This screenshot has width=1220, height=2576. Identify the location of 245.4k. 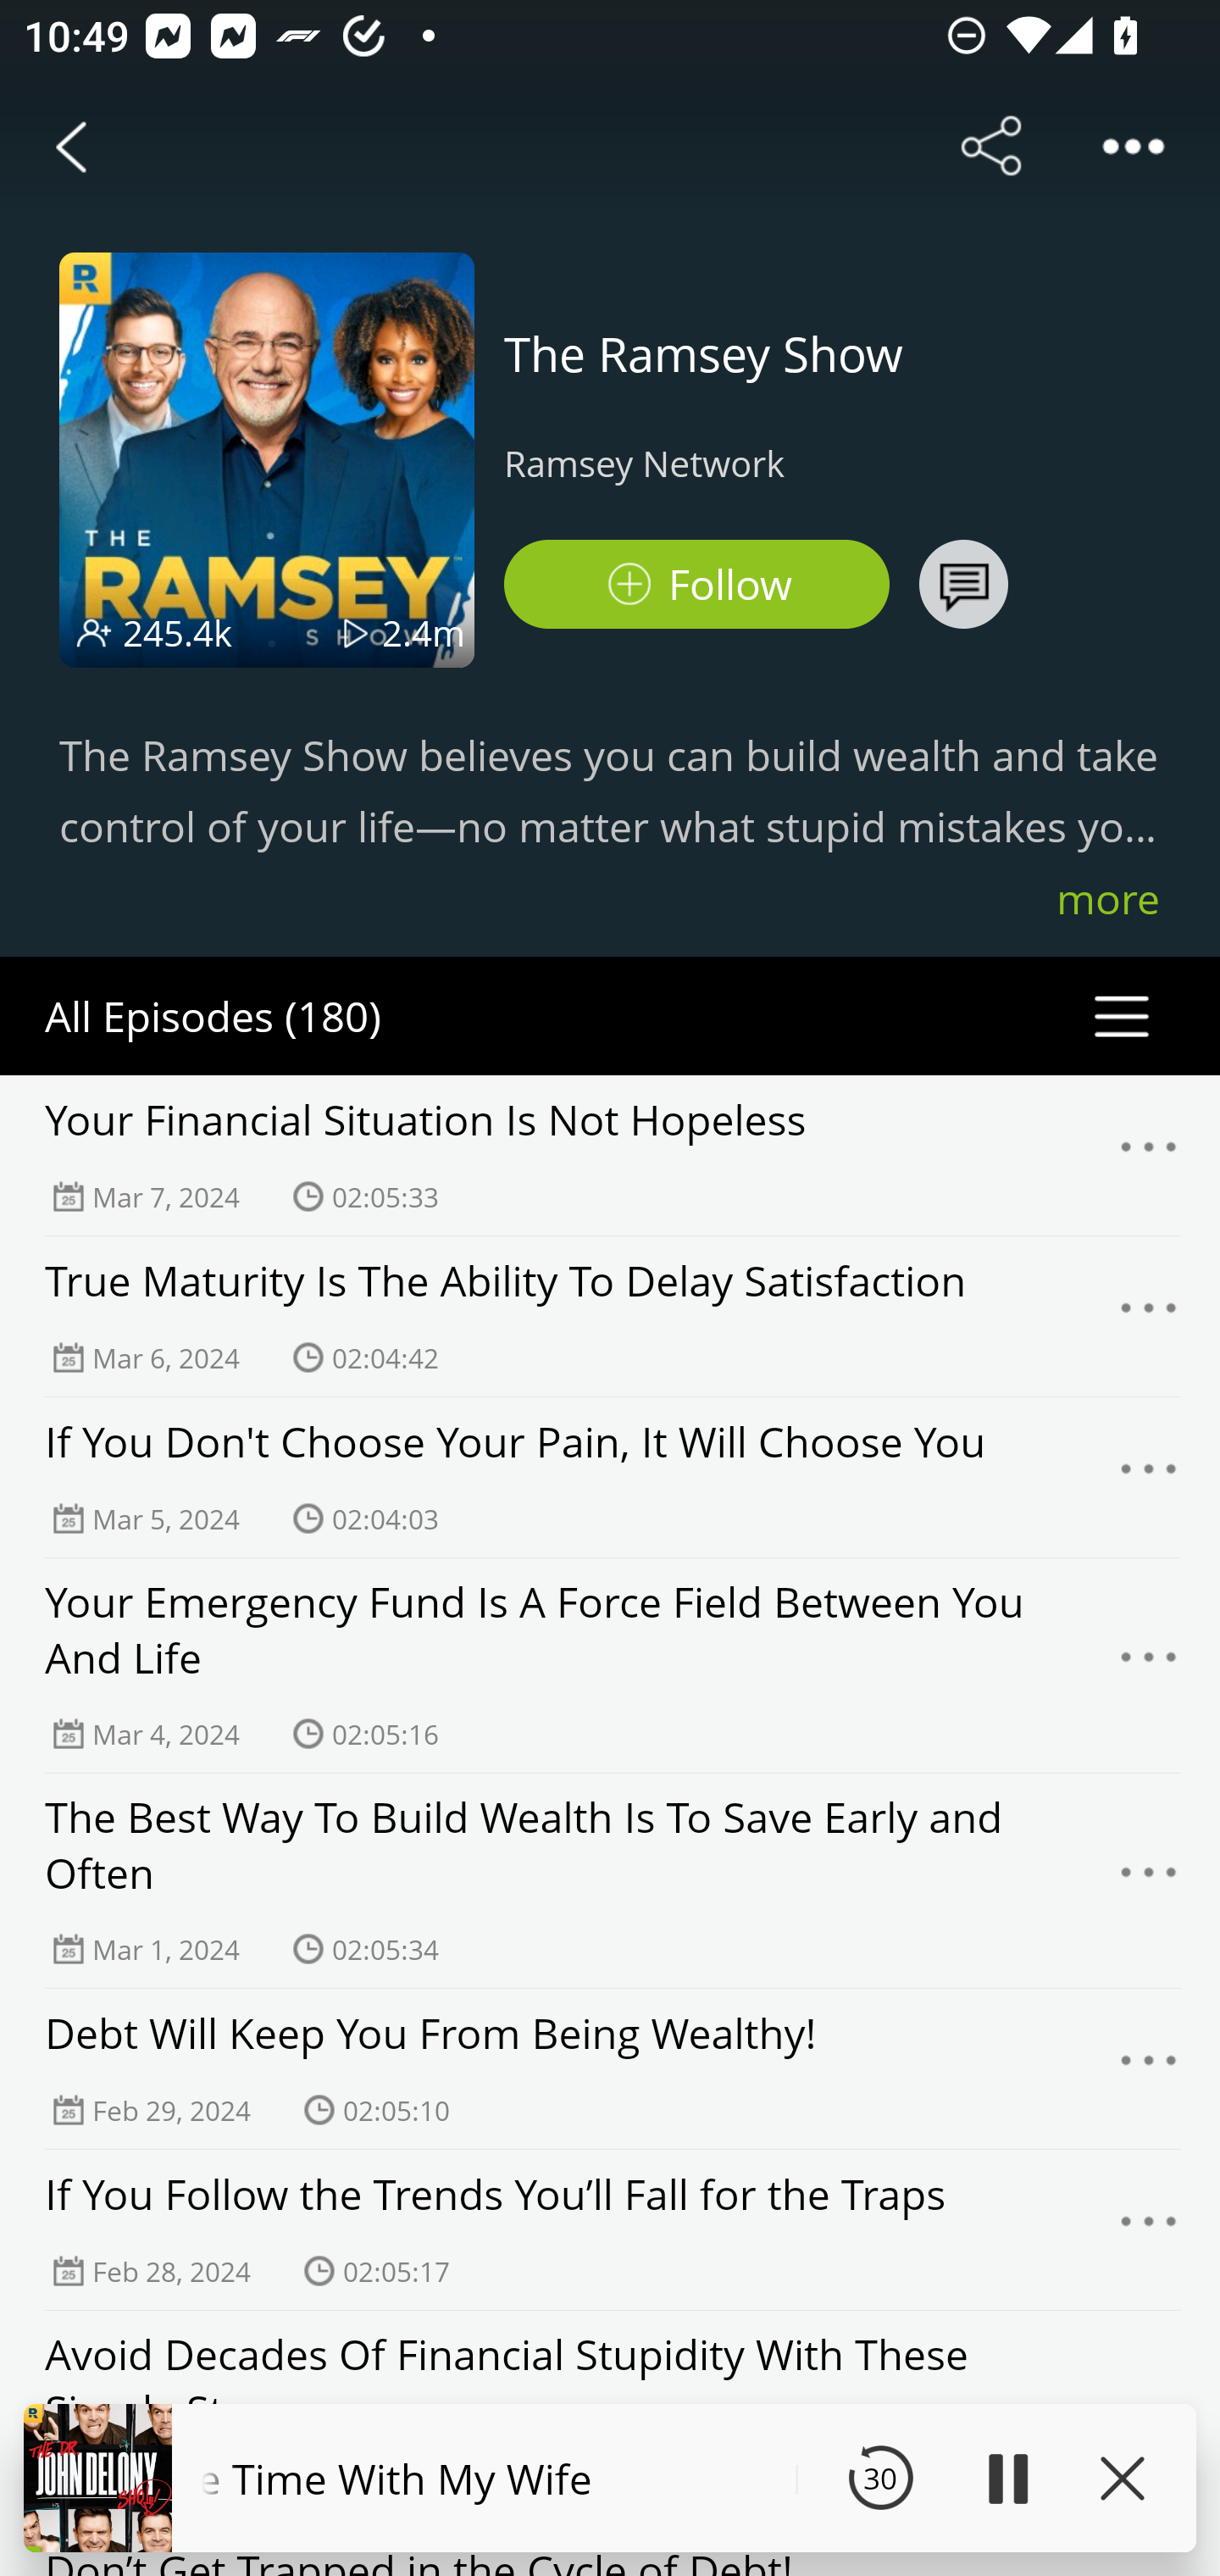
(177, 632).